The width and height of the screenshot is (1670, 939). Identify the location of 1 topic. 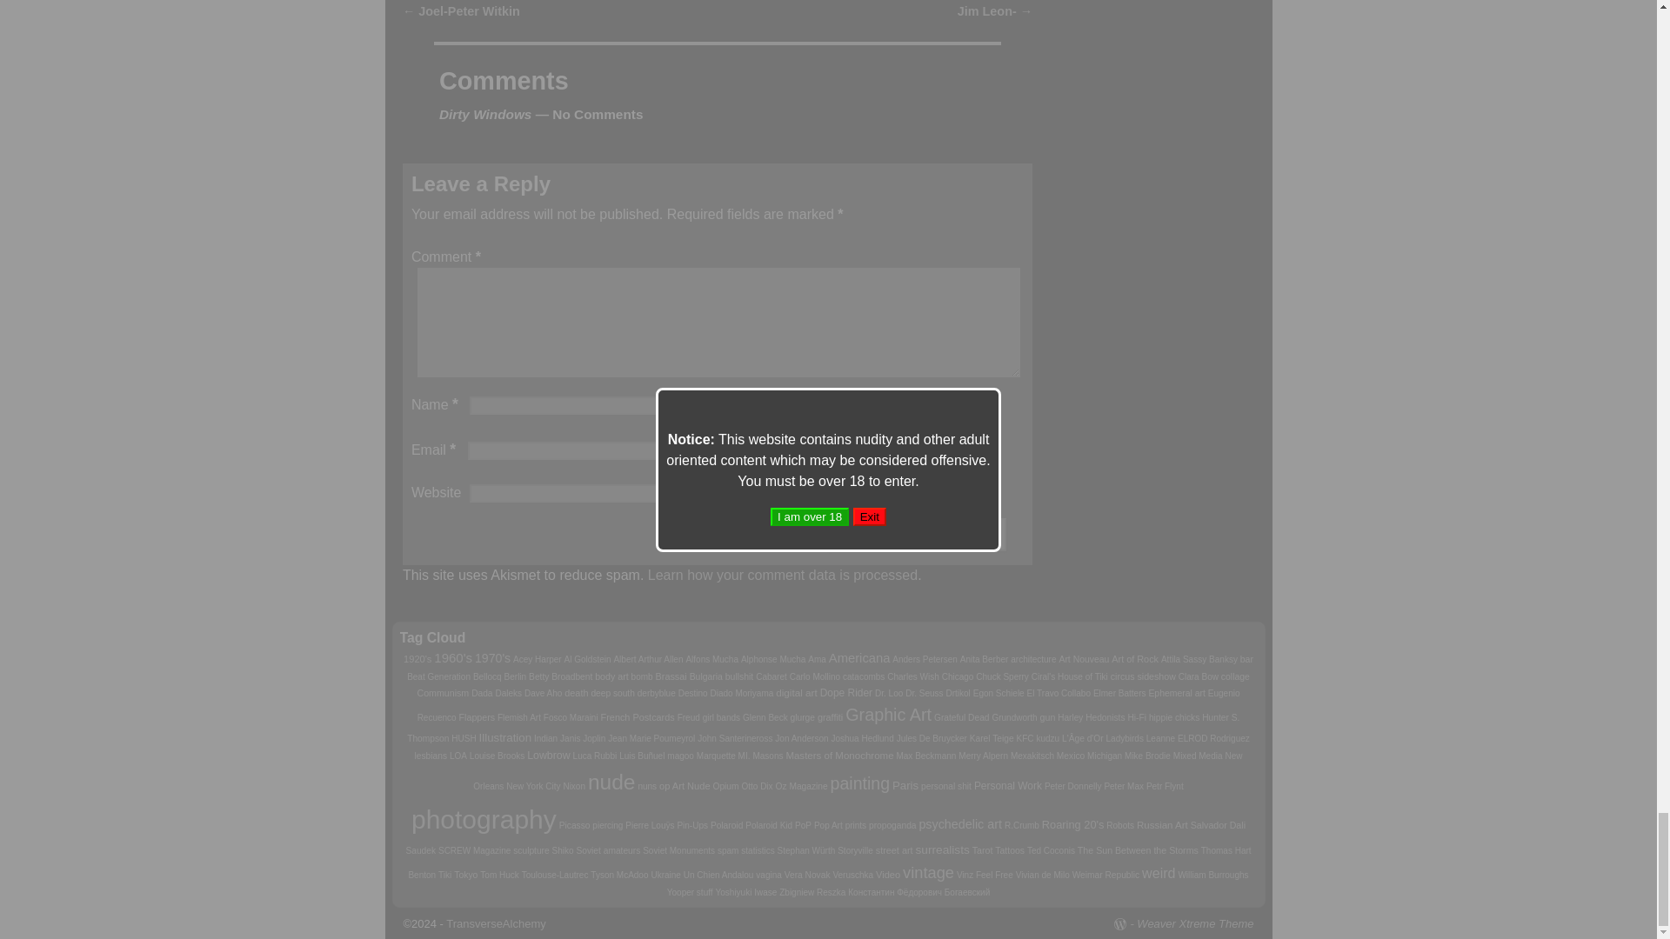
(587, 659).